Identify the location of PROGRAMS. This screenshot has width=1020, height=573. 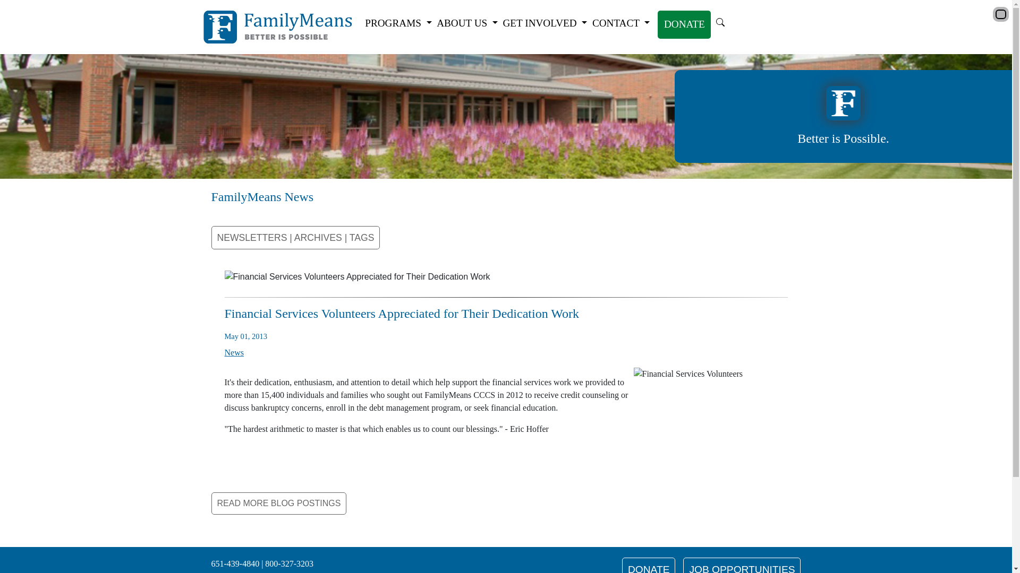
(398, 23).